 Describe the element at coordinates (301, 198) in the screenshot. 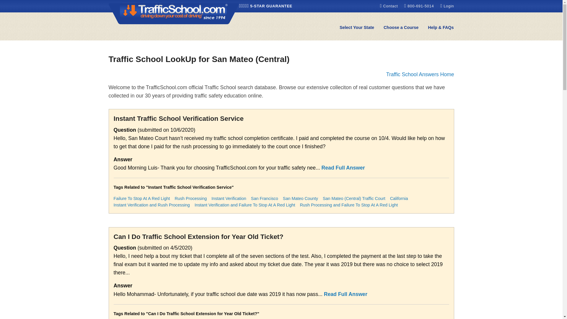

I see `San Mateo County` at that location.